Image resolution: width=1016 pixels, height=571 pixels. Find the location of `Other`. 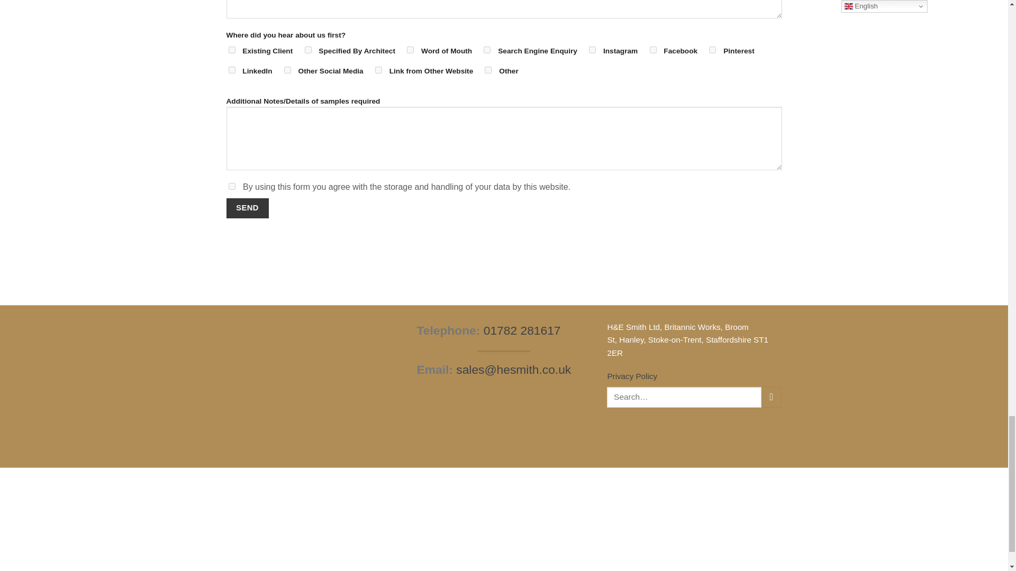

Other is located at coordinates (488, 70).